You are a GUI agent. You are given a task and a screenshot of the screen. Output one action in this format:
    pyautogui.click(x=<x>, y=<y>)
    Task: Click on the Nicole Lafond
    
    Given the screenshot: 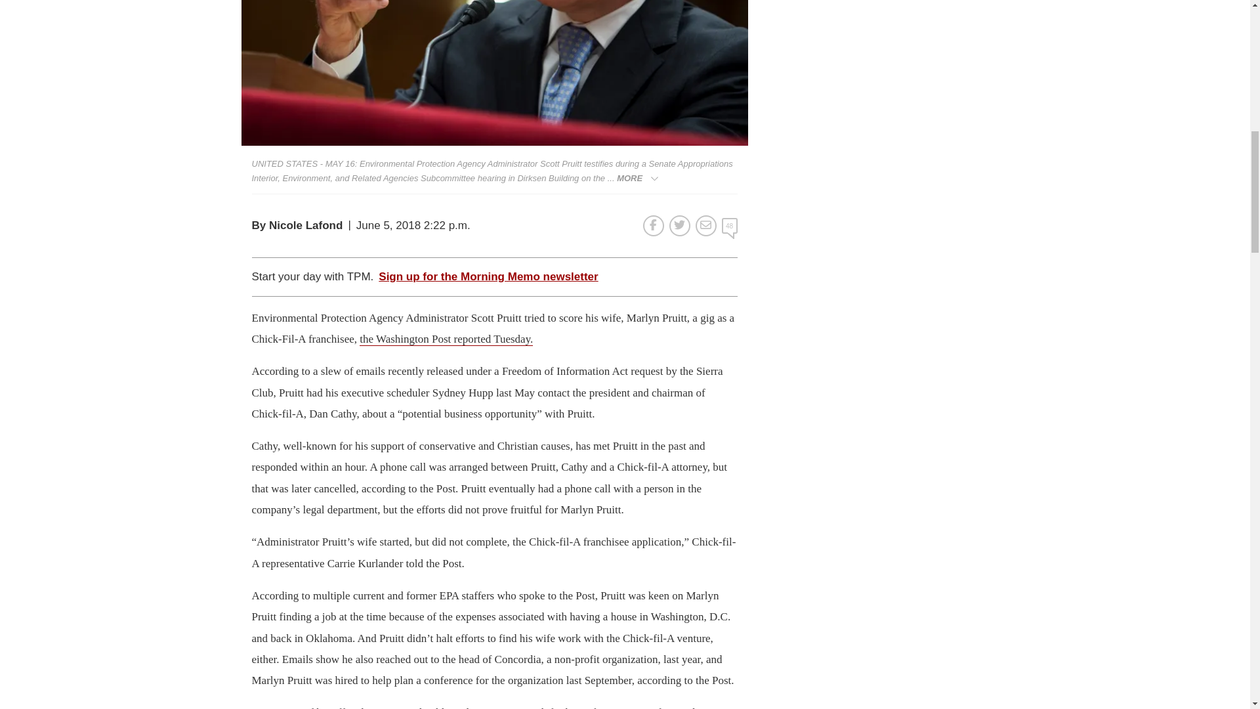 What is the action you would take?
    pyautogui.click(x=306, y=225)
    